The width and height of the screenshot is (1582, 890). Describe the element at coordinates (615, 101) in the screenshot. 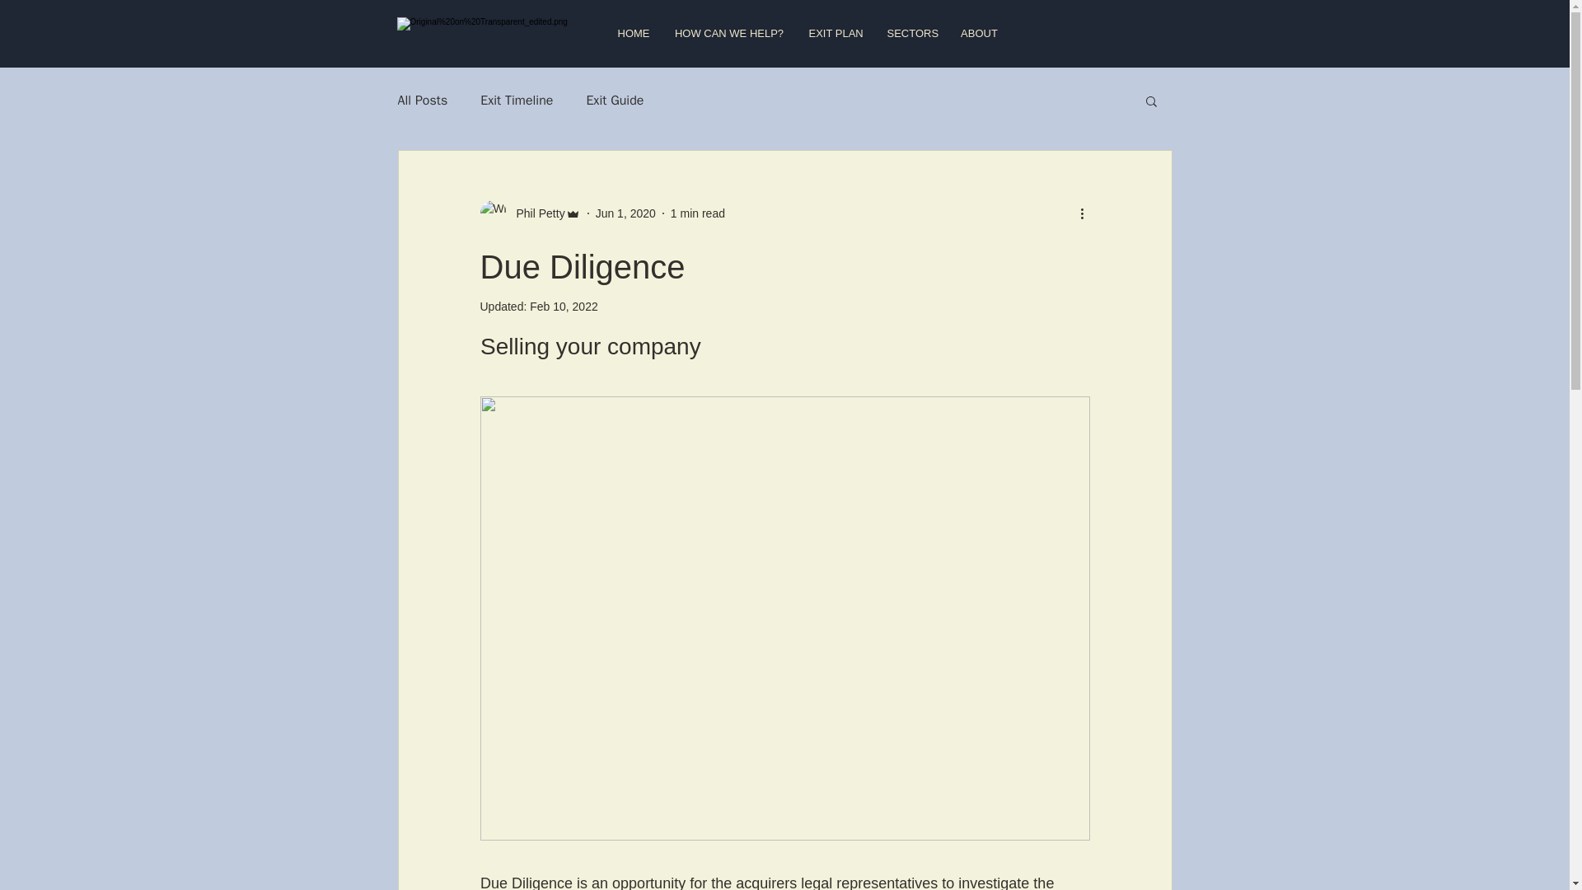

I see `Exit Guide` at that location.